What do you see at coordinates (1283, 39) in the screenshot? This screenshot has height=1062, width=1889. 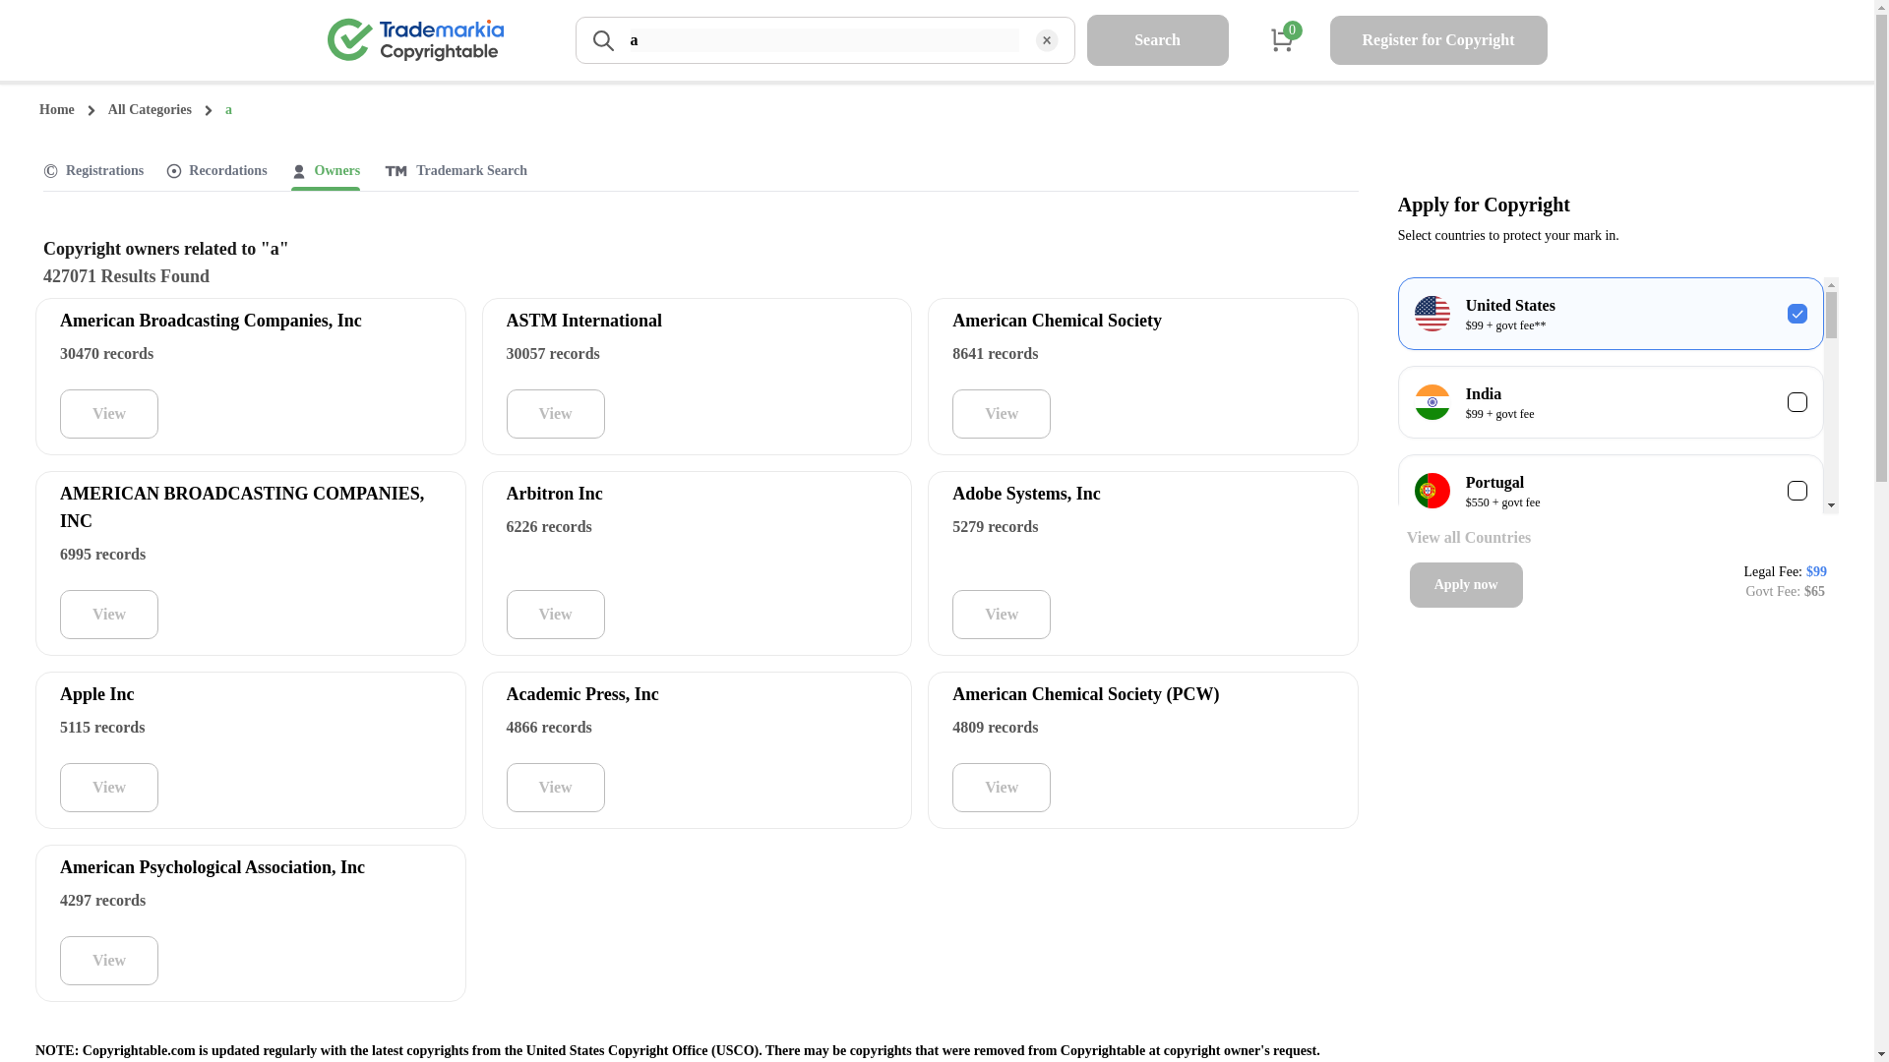 I see `0` at bounding box center [1283, 39].